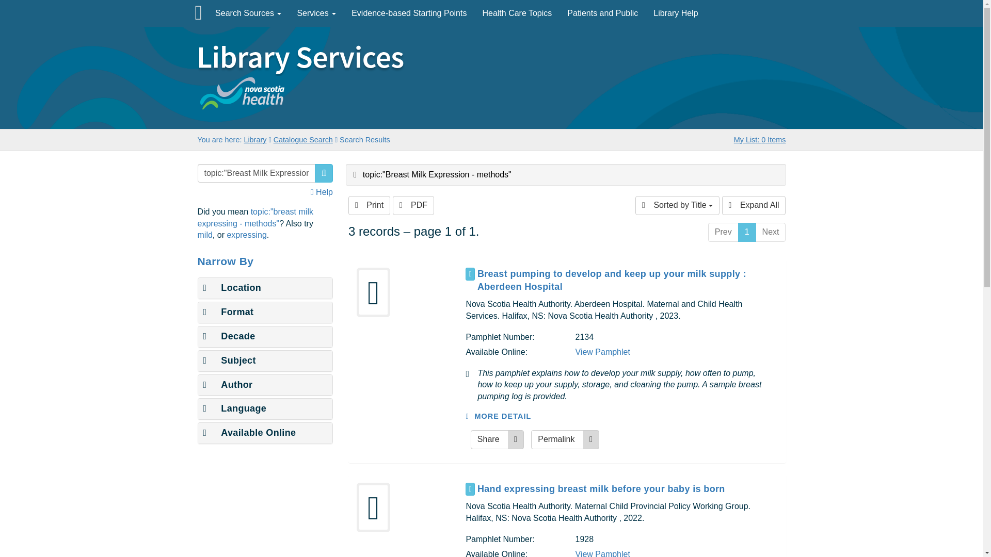 Image resolution: width=991 pixels, height=557 pixels. Describe the element at coordinates (433, 174) in the screenshot. I see `Remove topic:"Breast Milk Expression - methods"` at that location.